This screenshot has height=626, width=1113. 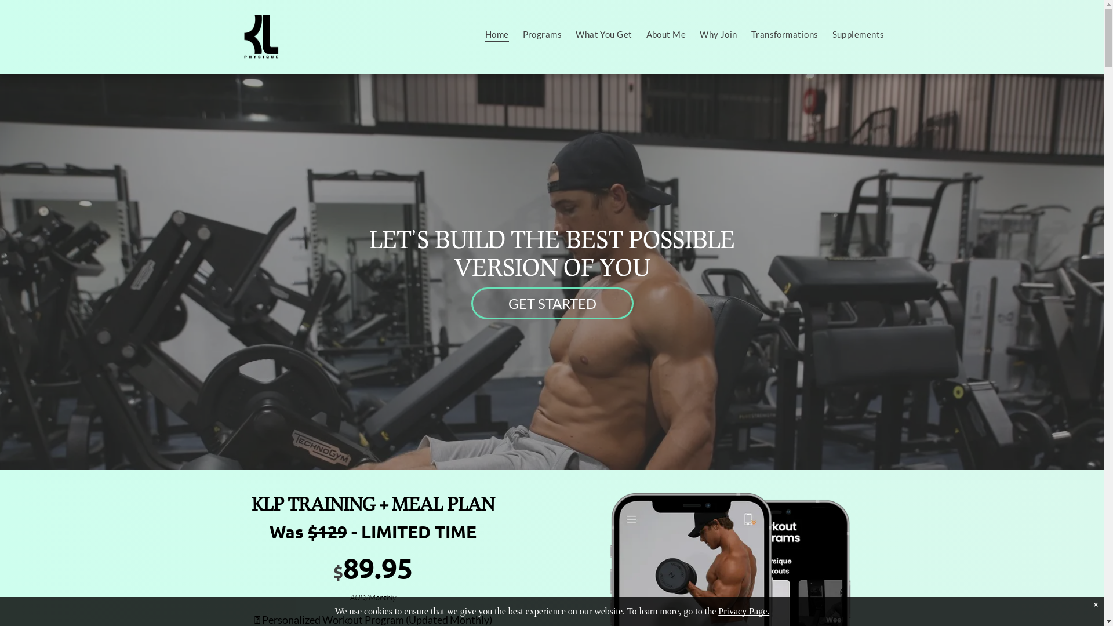 What do you see at coordinates (552, 304) in the screenshot?
I see `GET STARTED` at bounding box center [552, 304].